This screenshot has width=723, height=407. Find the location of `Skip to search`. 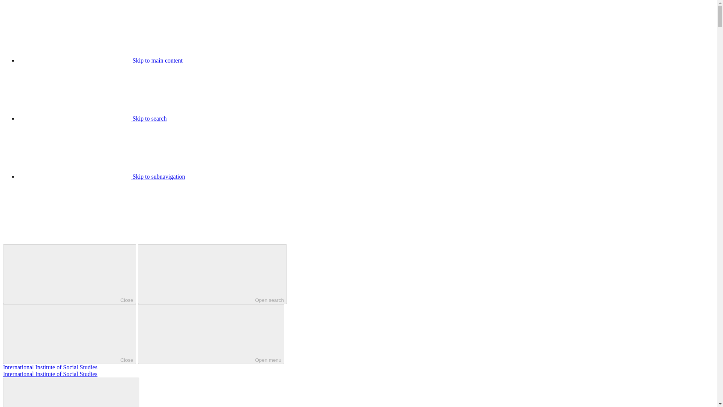

Skip to search is located at coordinates (93, 118).